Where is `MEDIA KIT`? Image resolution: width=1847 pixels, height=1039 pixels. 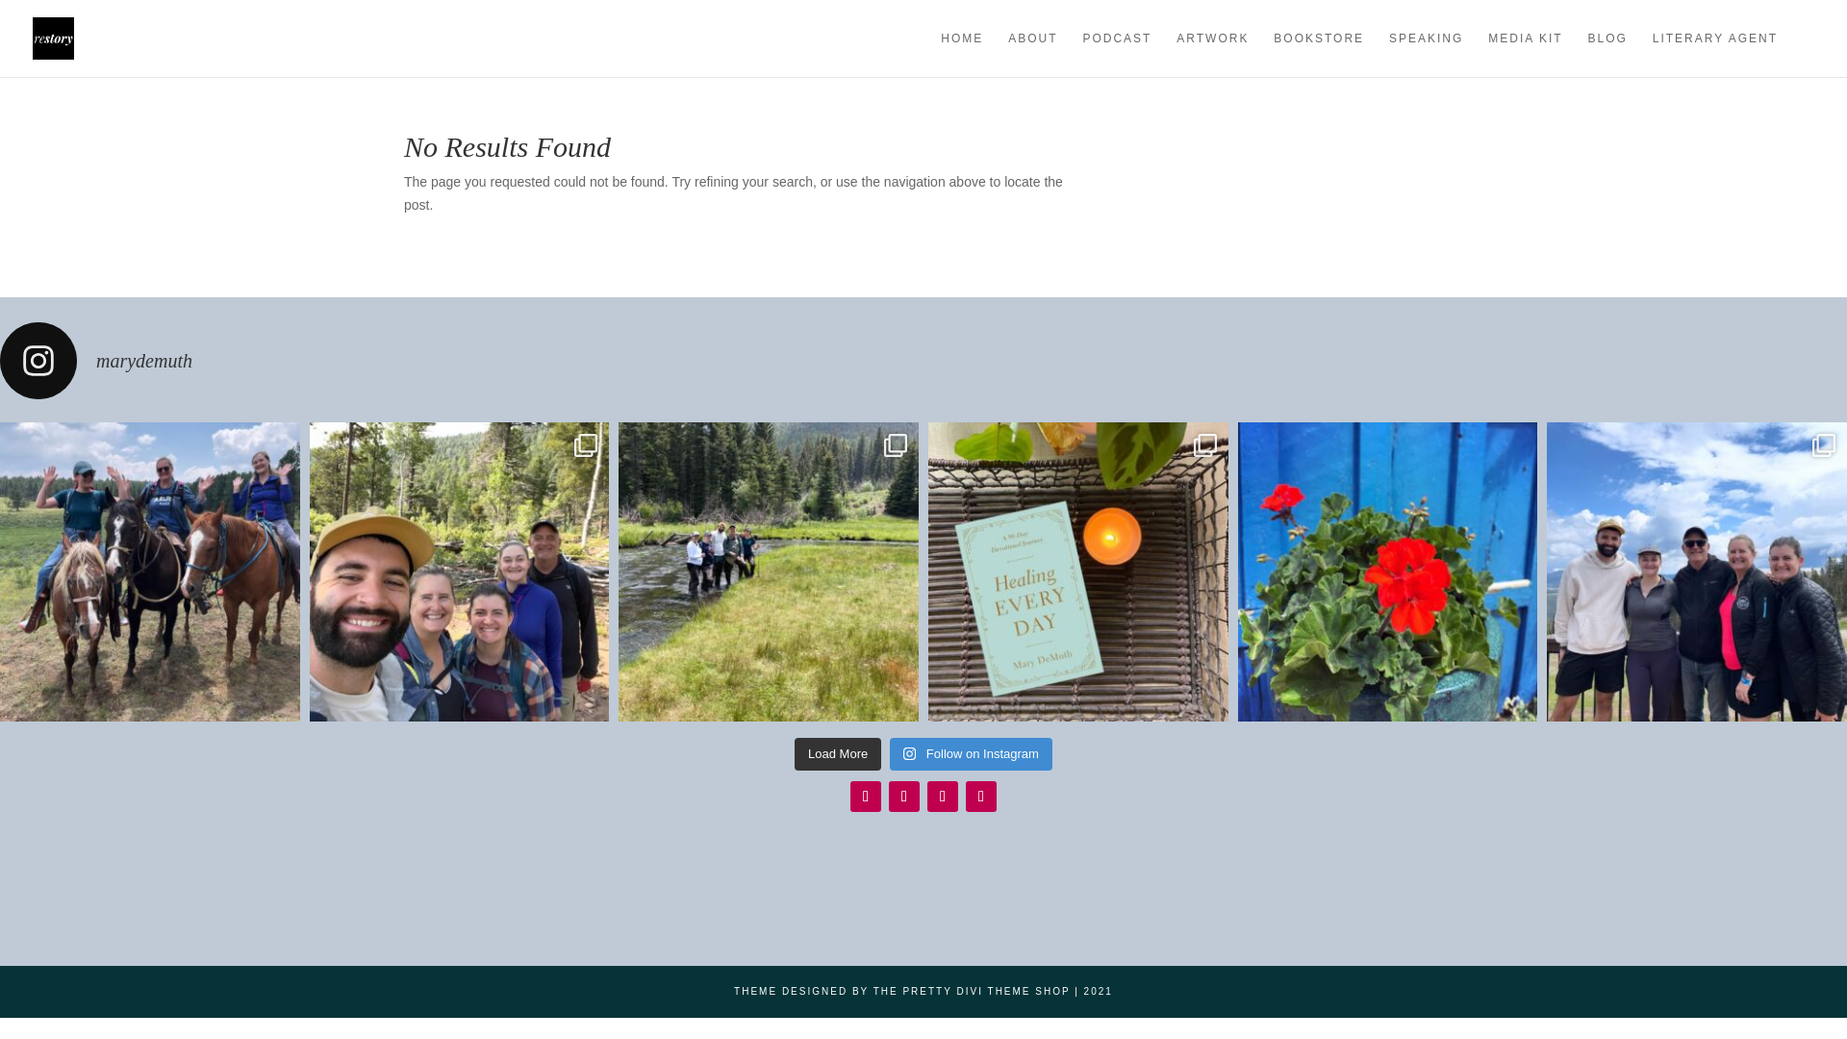 MEDIA KIT is located at coordinates (1526, 54).